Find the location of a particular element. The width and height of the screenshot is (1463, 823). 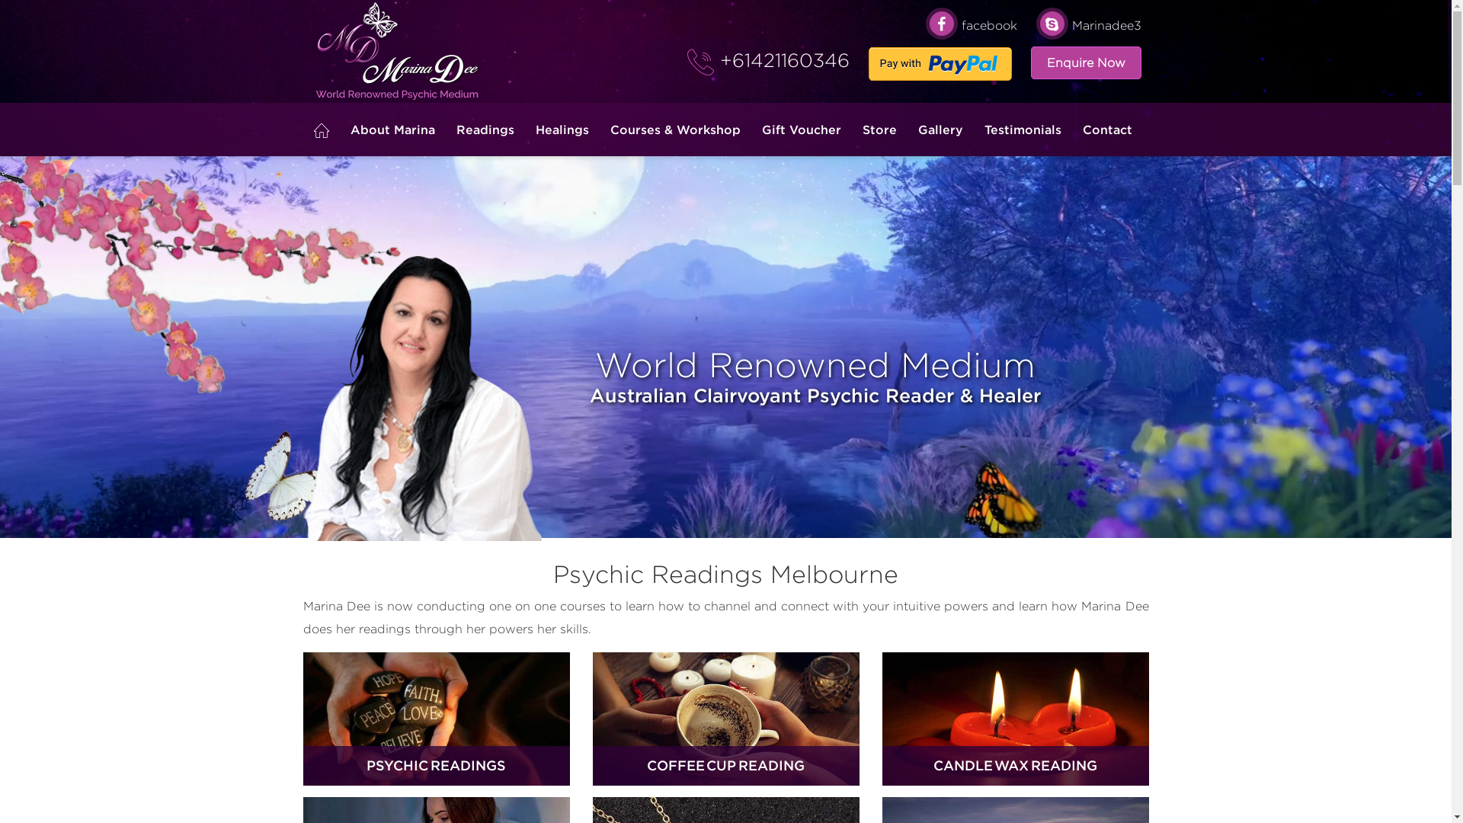

Psychic Readings is located at coordinates (437, 719).